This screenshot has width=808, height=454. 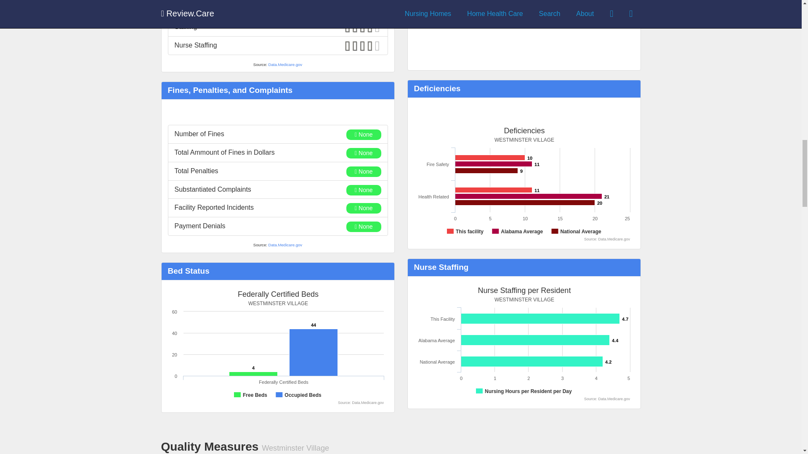 I want to click on Data.Medicare.gov, so click(x=285, y=64).